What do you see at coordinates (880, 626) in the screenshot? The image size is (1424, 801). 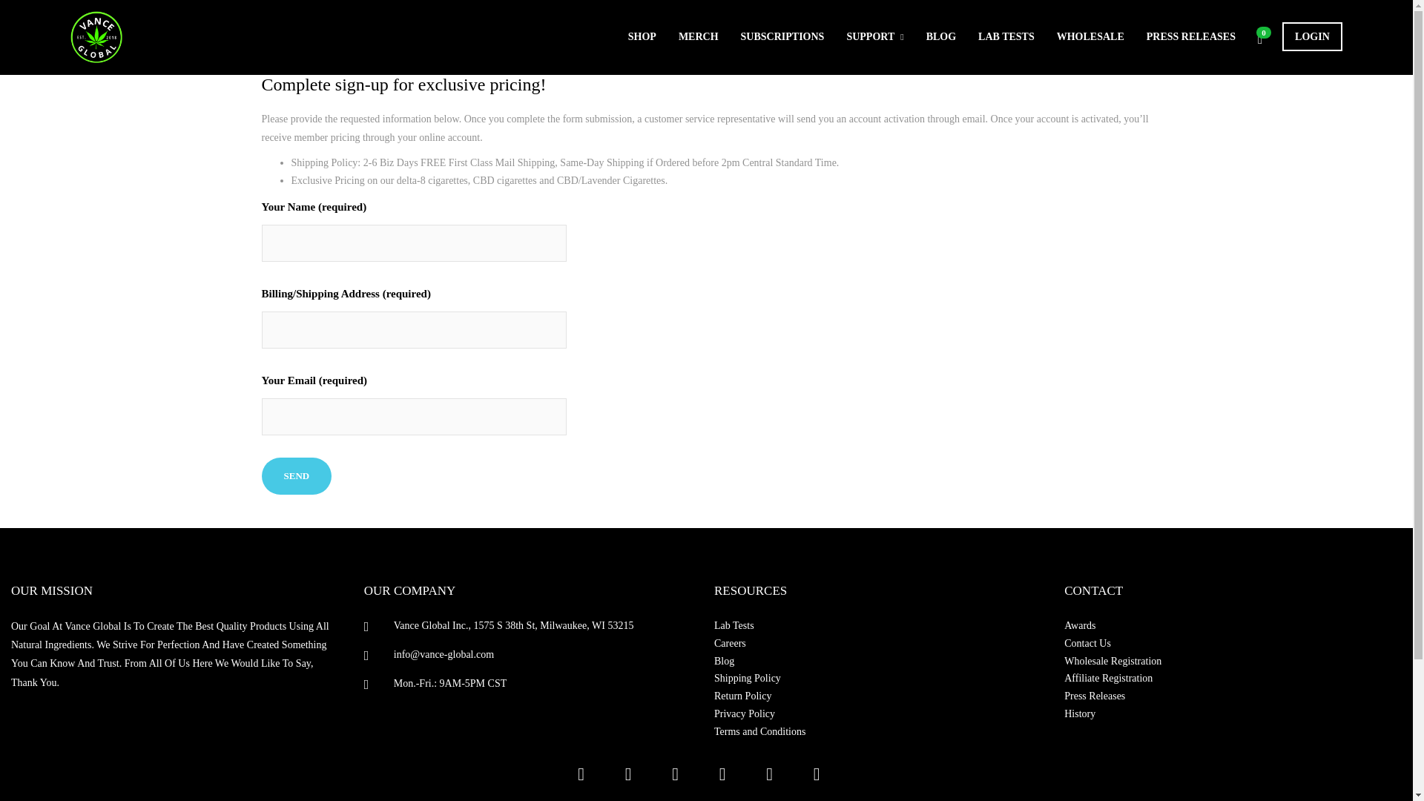 I see `Lab Tests` at bounding box center [880, 626].